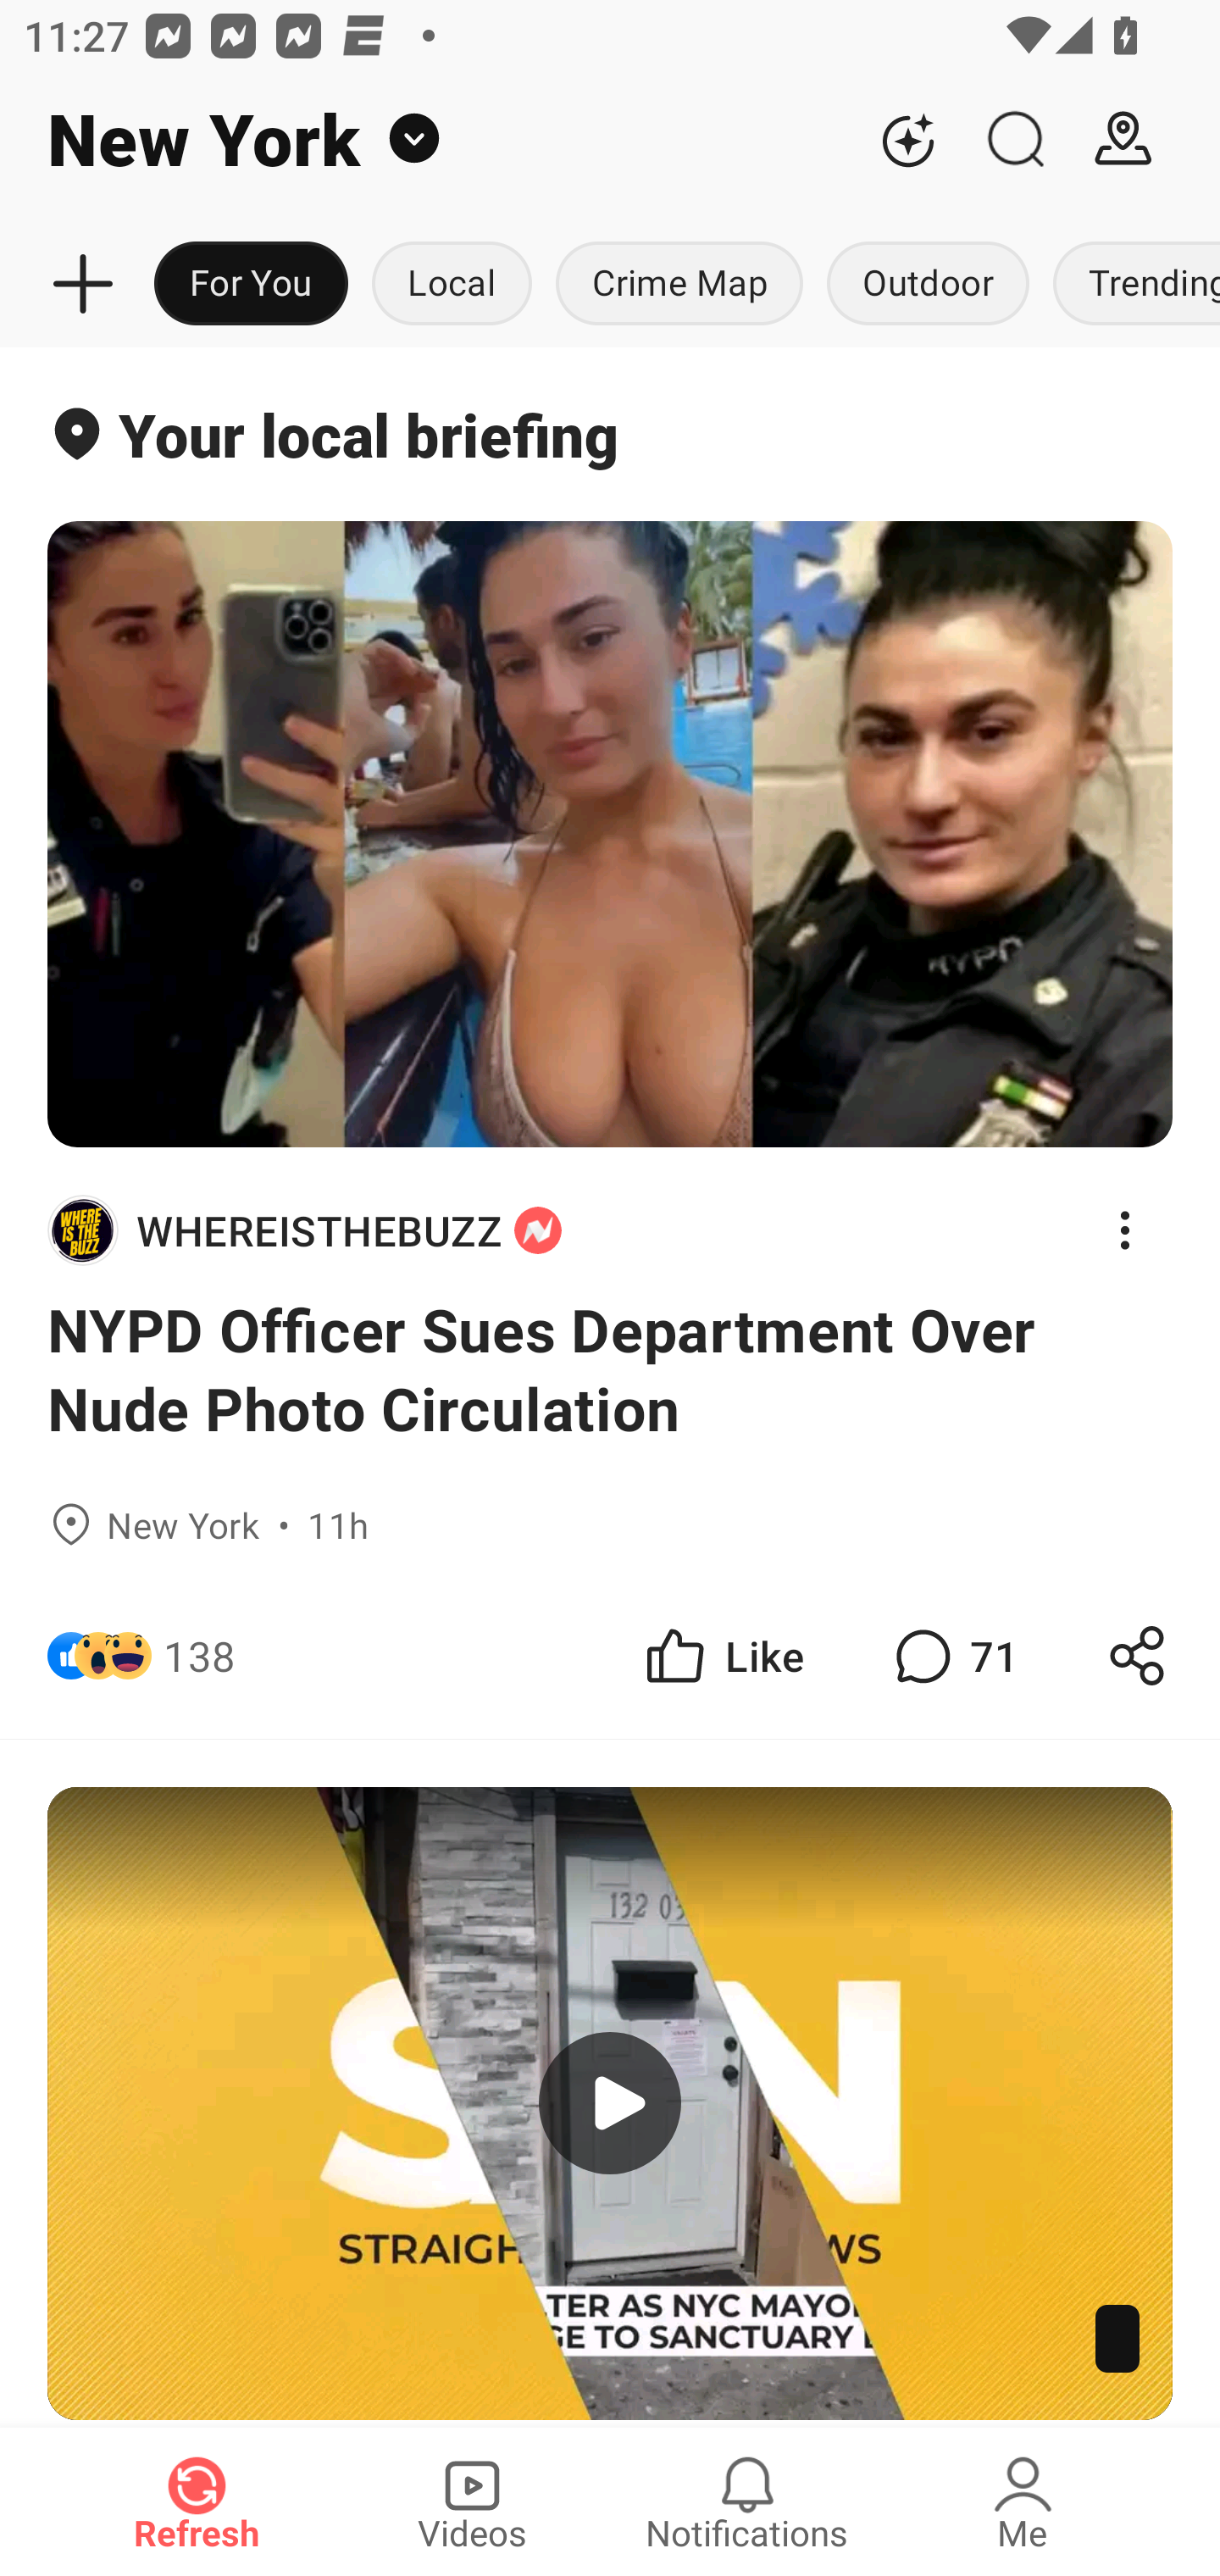 The image size is (1220, 2576). What do you see at coordinates (200, 1654) in the screenshot?
I see `138` at bounding box center [200, 1654].